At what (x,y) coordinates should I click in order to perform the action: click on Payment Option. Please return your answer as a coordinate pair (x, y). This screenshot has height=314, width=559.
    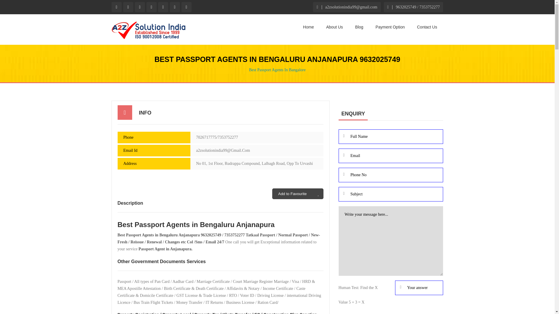
    Looking at the image, I should click on (390, 27).